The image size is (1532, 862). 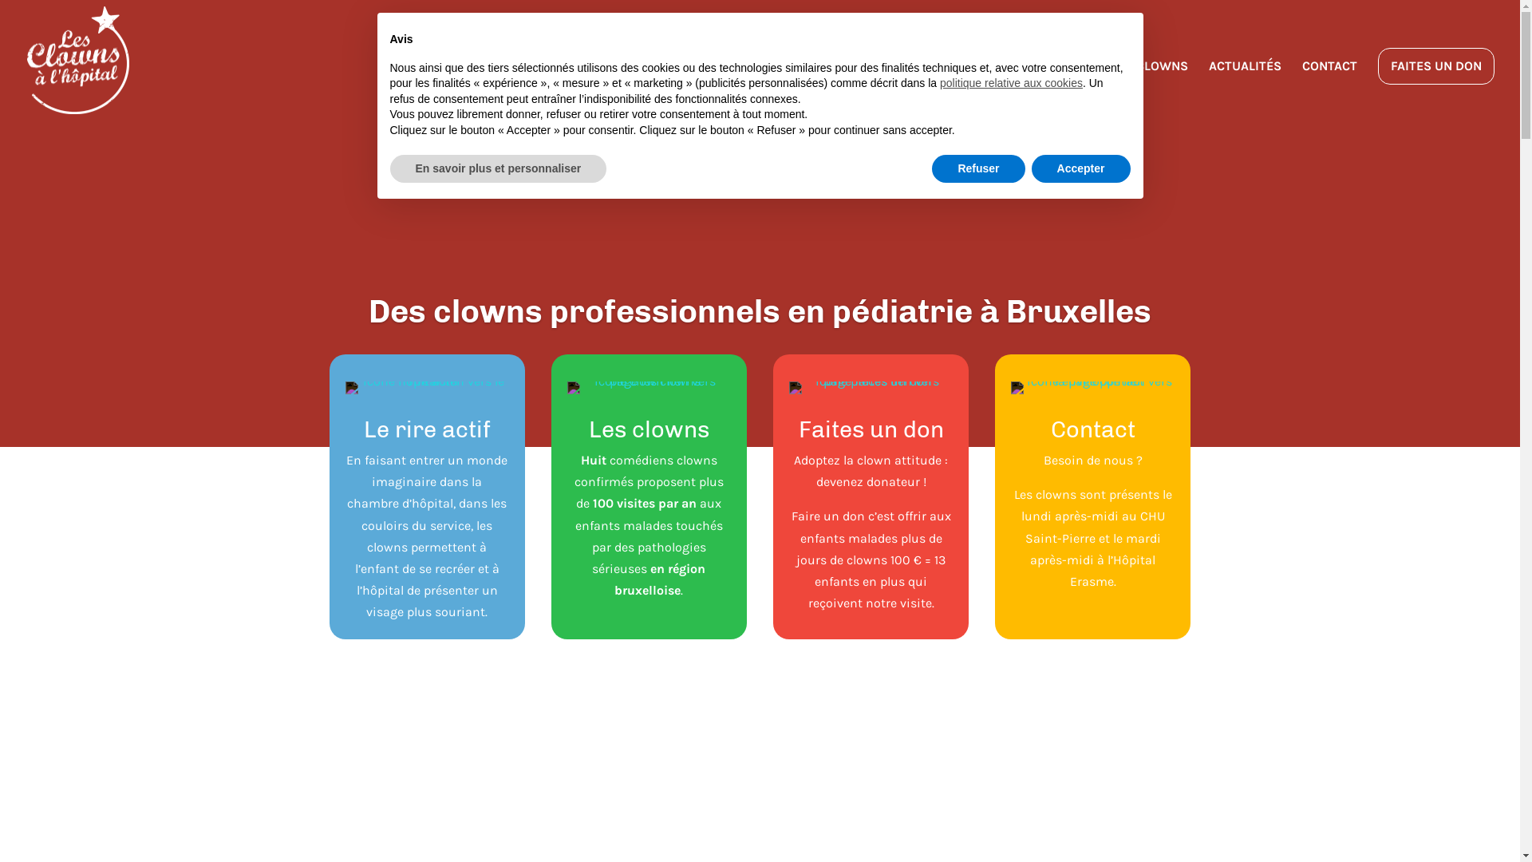 I want to click on Accepter, so click(x=1081, y=169).